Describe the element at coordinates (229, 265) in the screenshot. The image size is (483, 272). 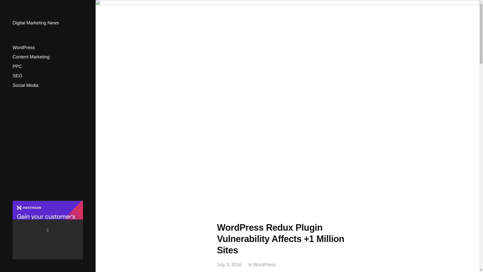
I see `July 3, 2016` at that location.